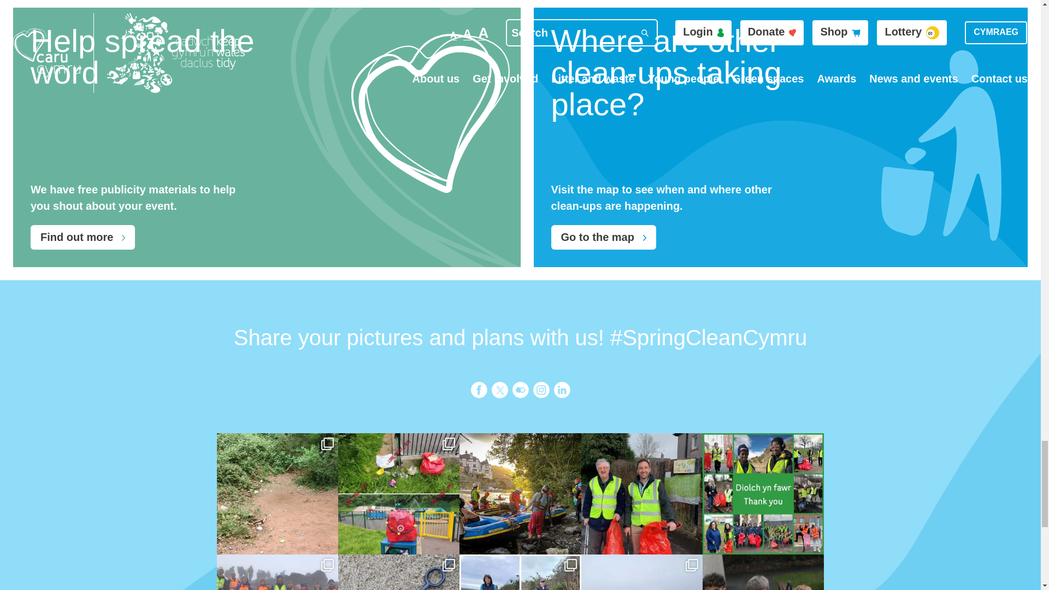  I want to click on Twitter, so click(499, 390).